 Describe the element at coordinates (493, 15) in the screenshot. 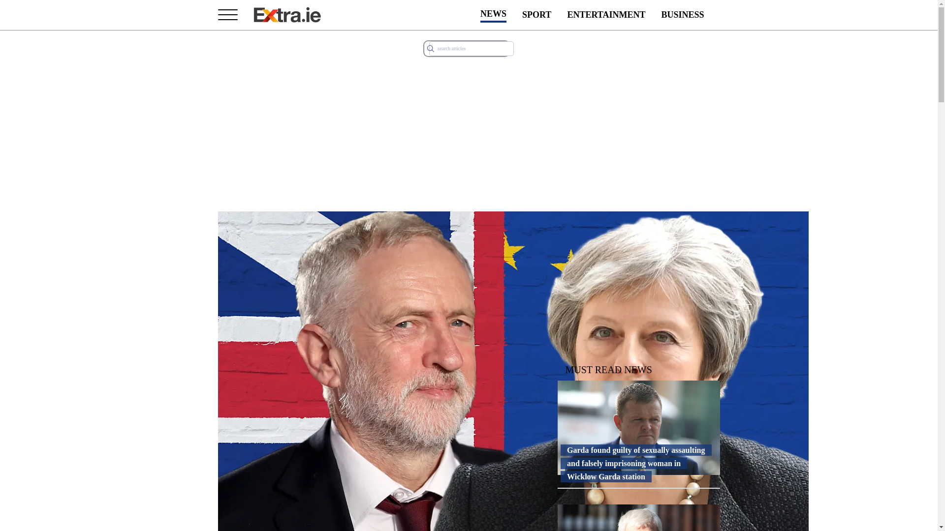

I see `NEWS` at that location.